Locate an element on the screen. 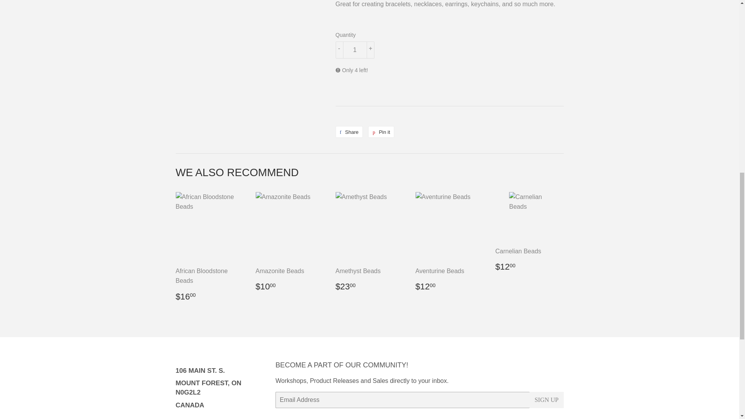  1 is located at coordinates (355, 50).